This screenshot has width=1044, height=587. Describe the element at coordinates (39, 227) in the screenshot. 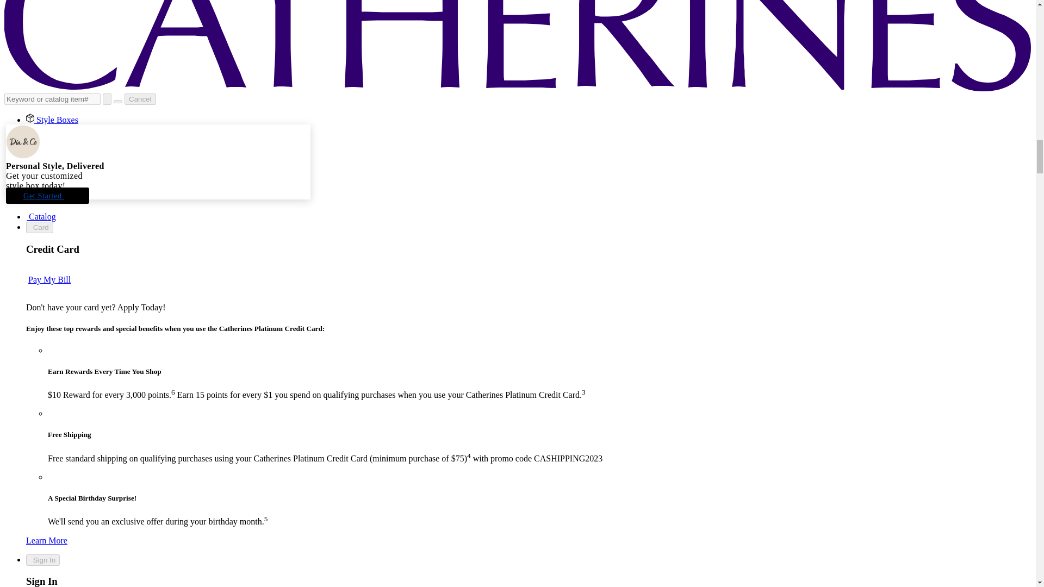

I see `Card` at that location.